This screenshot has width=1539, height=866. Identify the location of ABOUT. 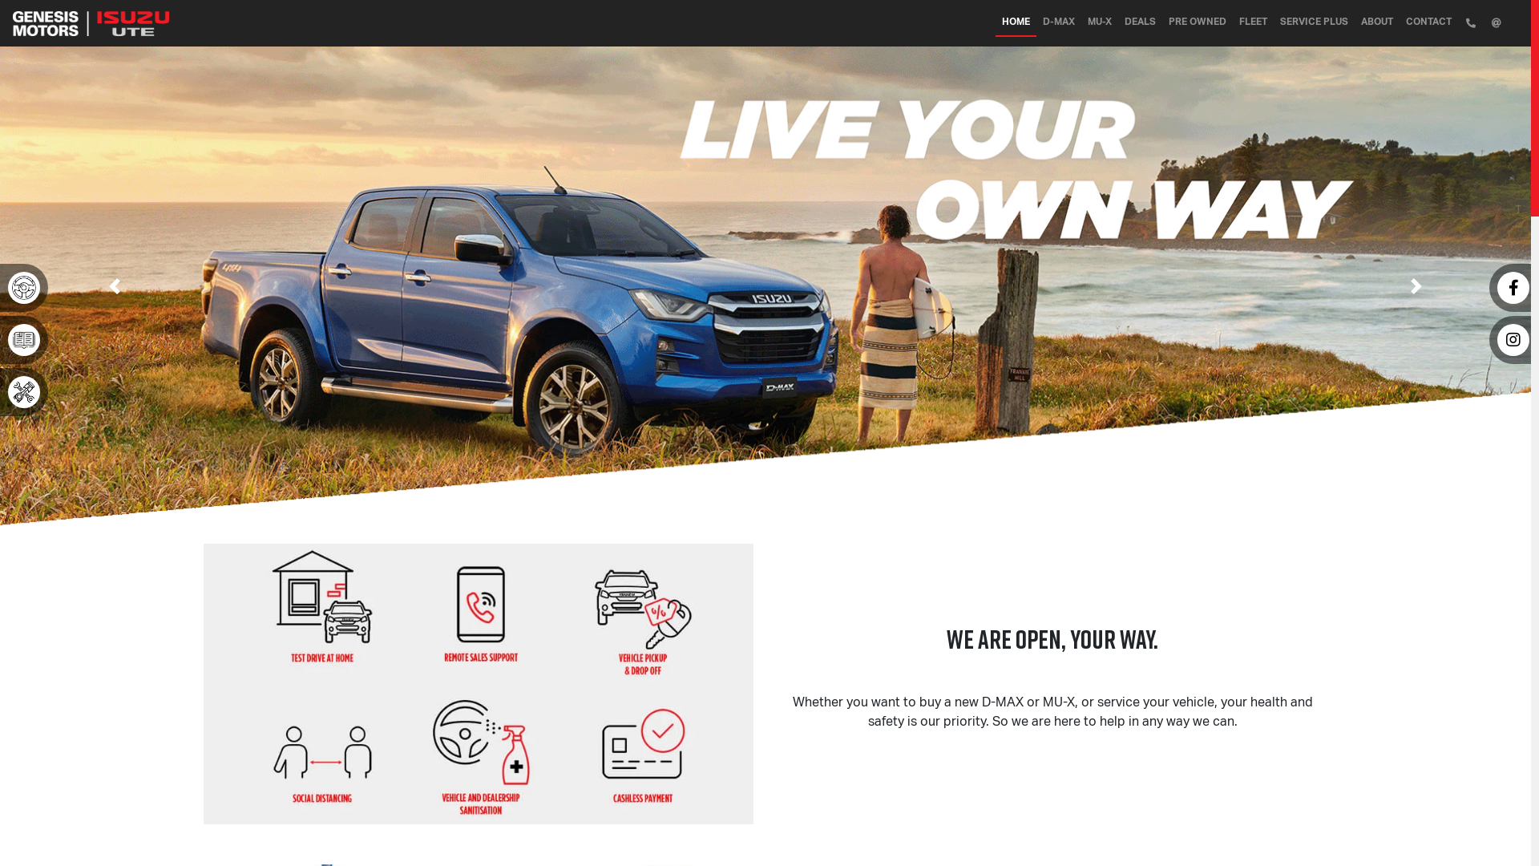
(1377, 22).